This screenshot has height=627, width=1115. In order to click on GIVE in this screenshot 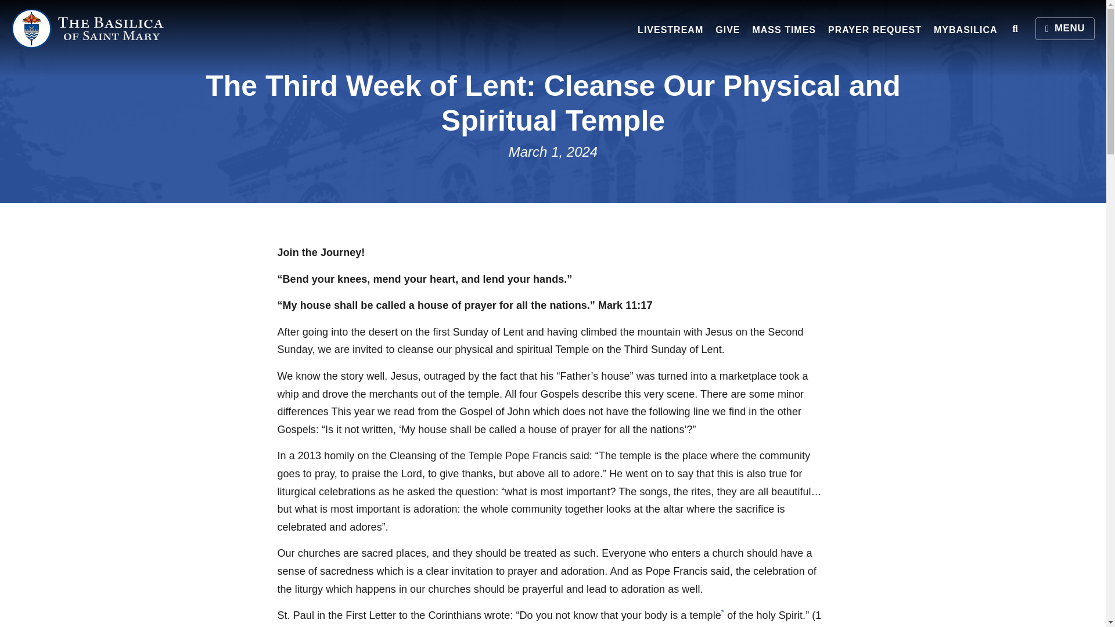, I will do `click(728, 30)`.